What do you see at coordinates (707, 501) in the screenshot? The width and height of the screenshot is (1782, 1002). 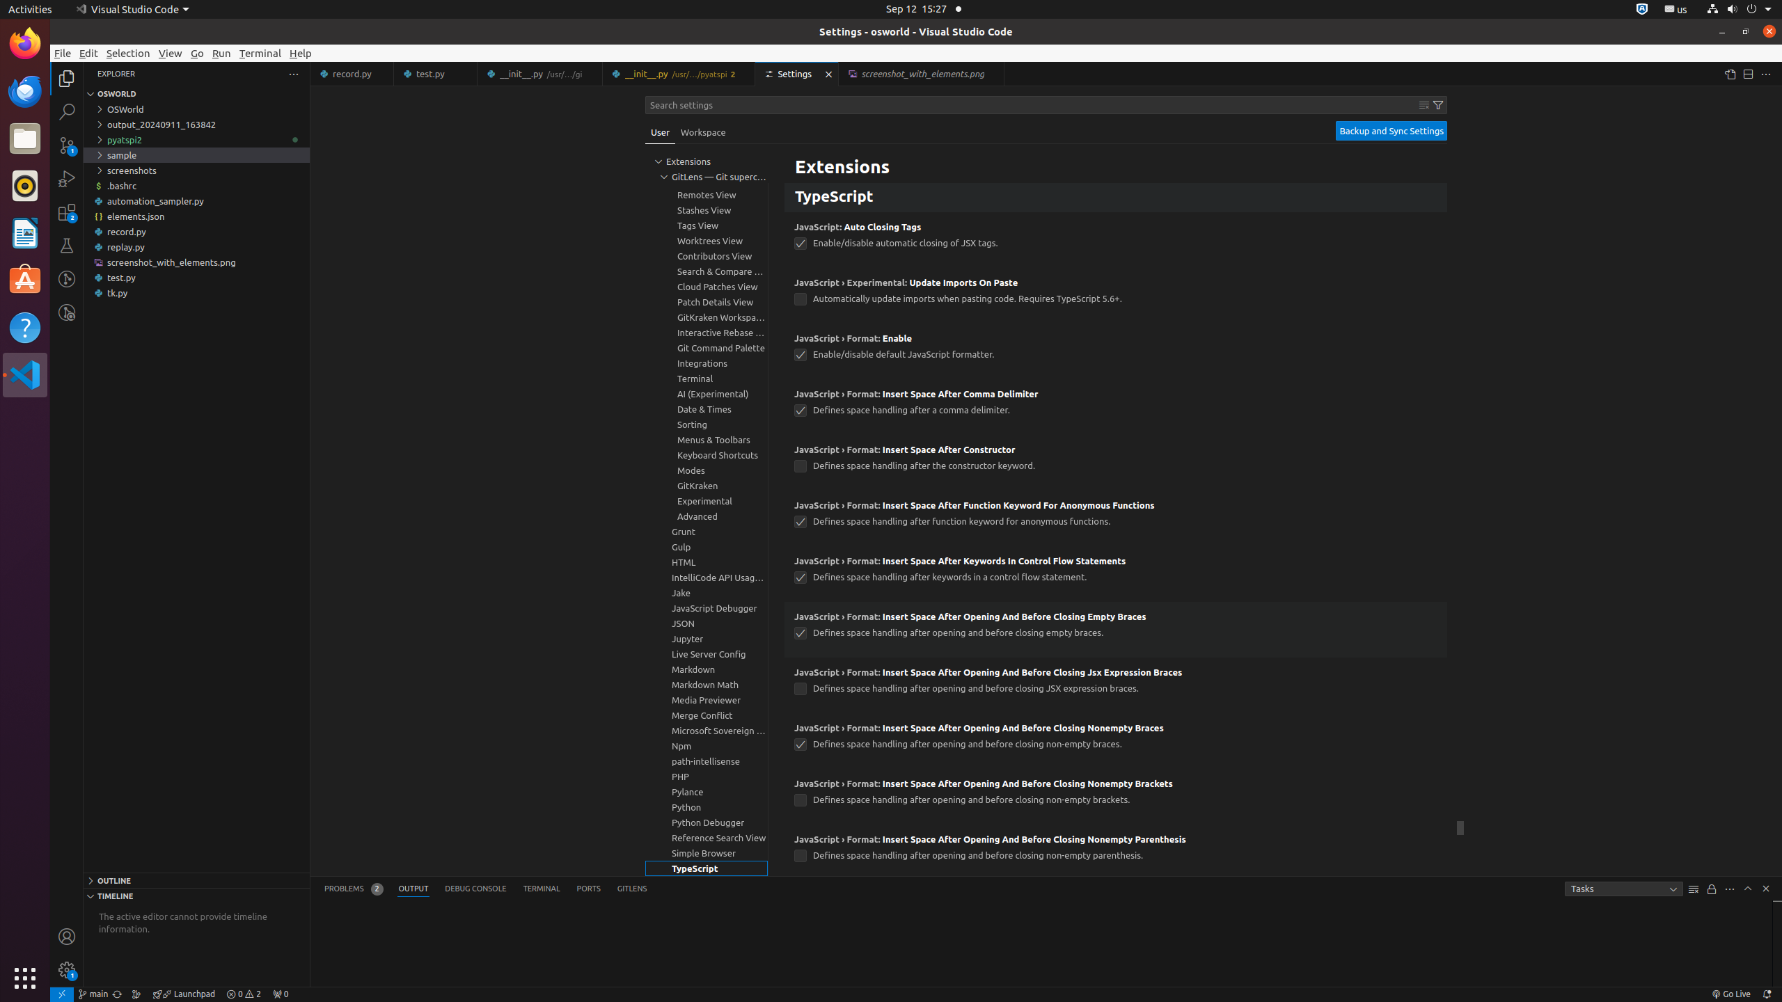 I see `Experimental, group` at bounding box center [707, 501].